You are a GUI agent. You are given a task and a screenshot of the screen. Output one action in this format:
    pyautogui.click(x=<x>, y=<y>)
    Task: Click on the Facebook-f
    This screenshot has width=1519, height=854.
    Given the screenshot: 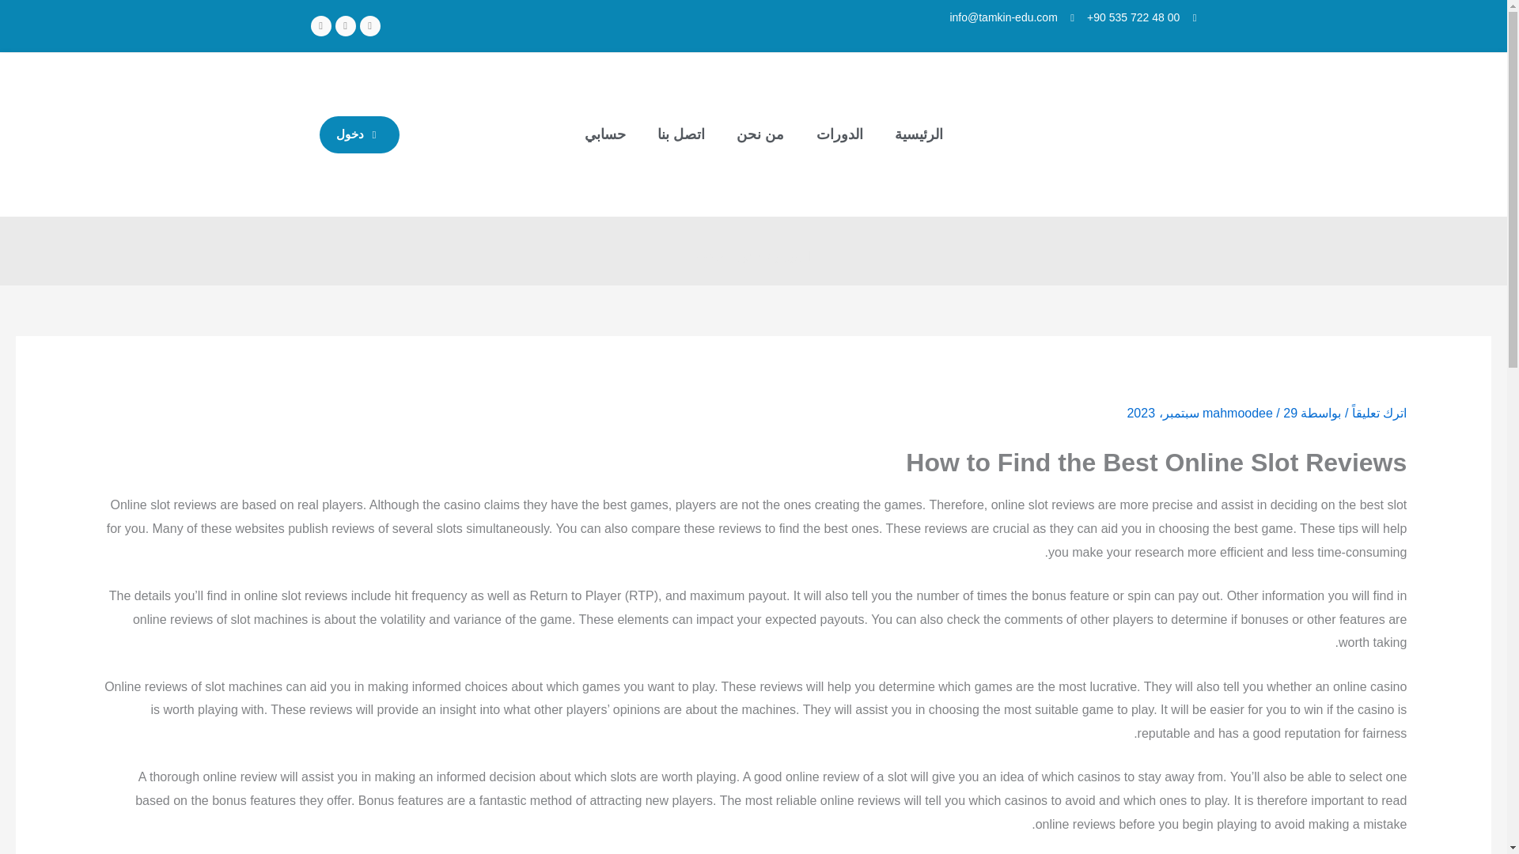 What is the action you would take?
    pyautogui.click(x=369, y=26)
    